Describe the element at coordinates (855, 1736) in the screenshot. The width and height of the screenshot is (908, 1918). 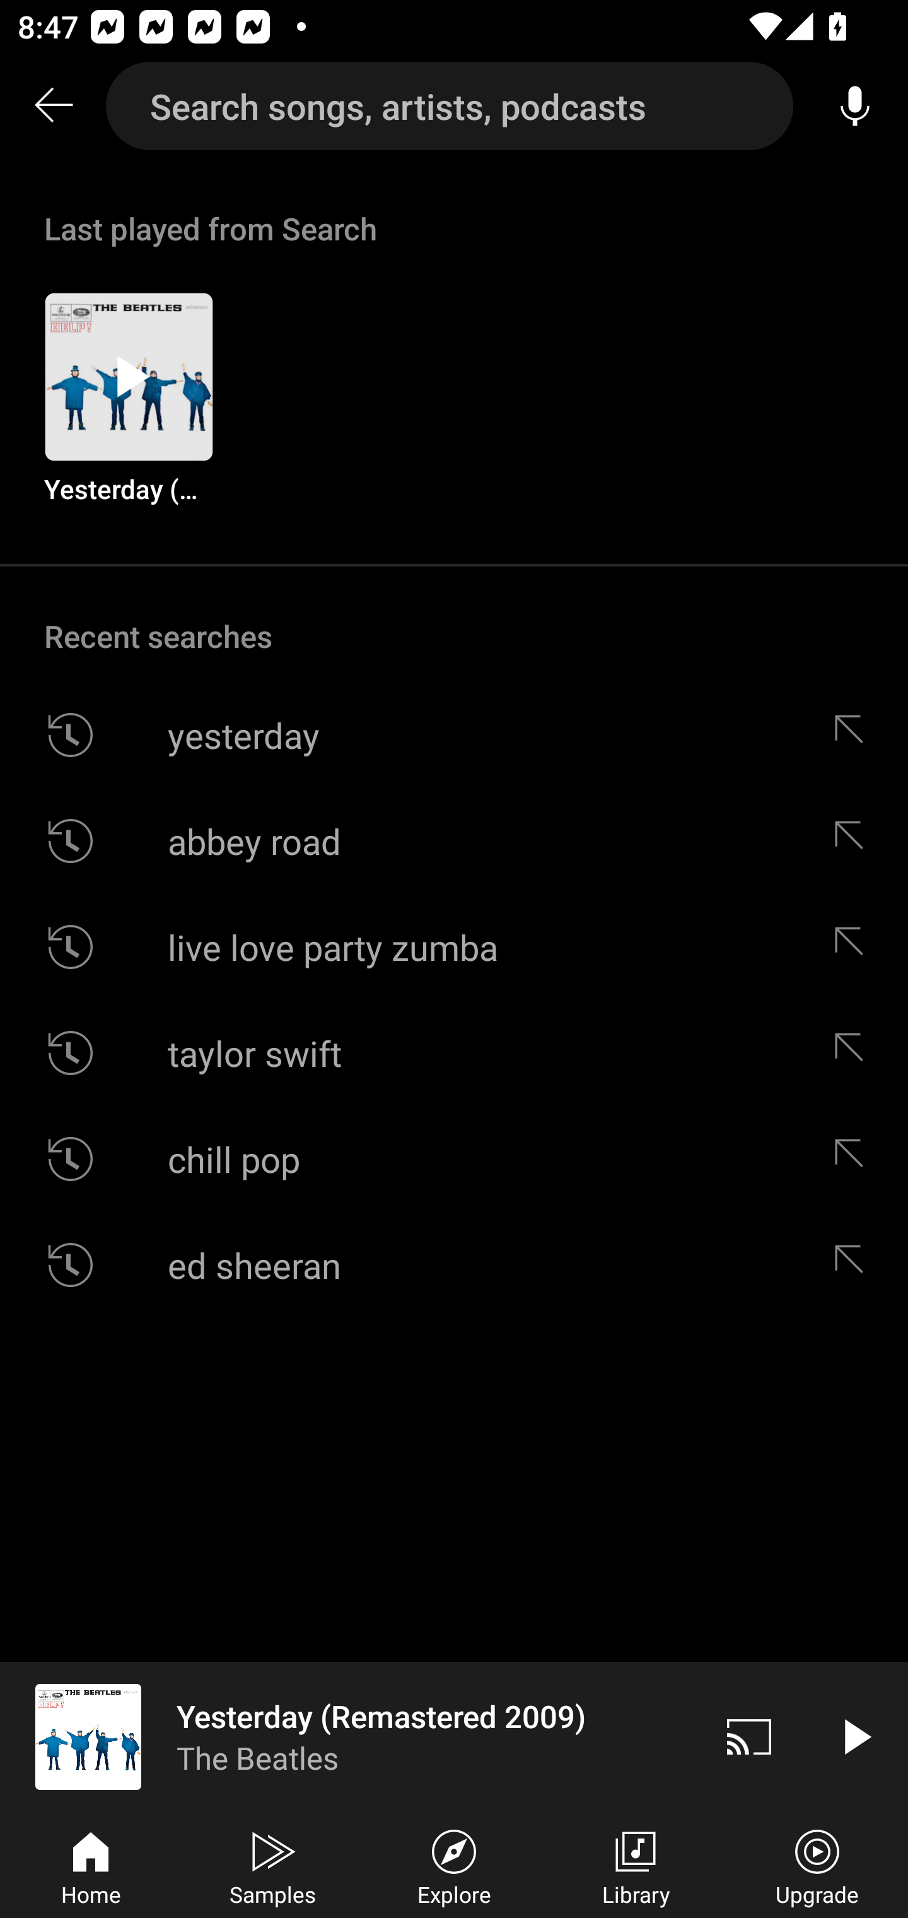
I see `Play video` at that location.